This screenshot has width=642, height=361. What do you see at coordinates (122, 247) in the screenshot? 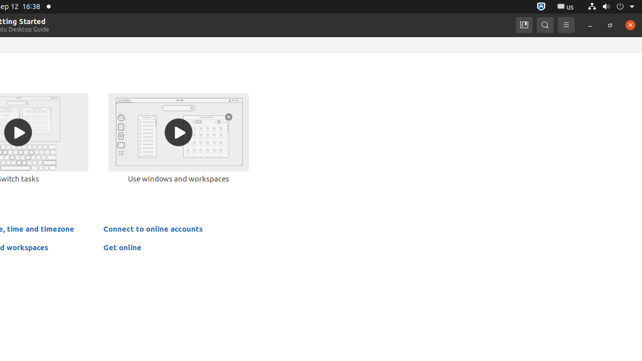
I see `Get online` at bounding box center [122, 247].